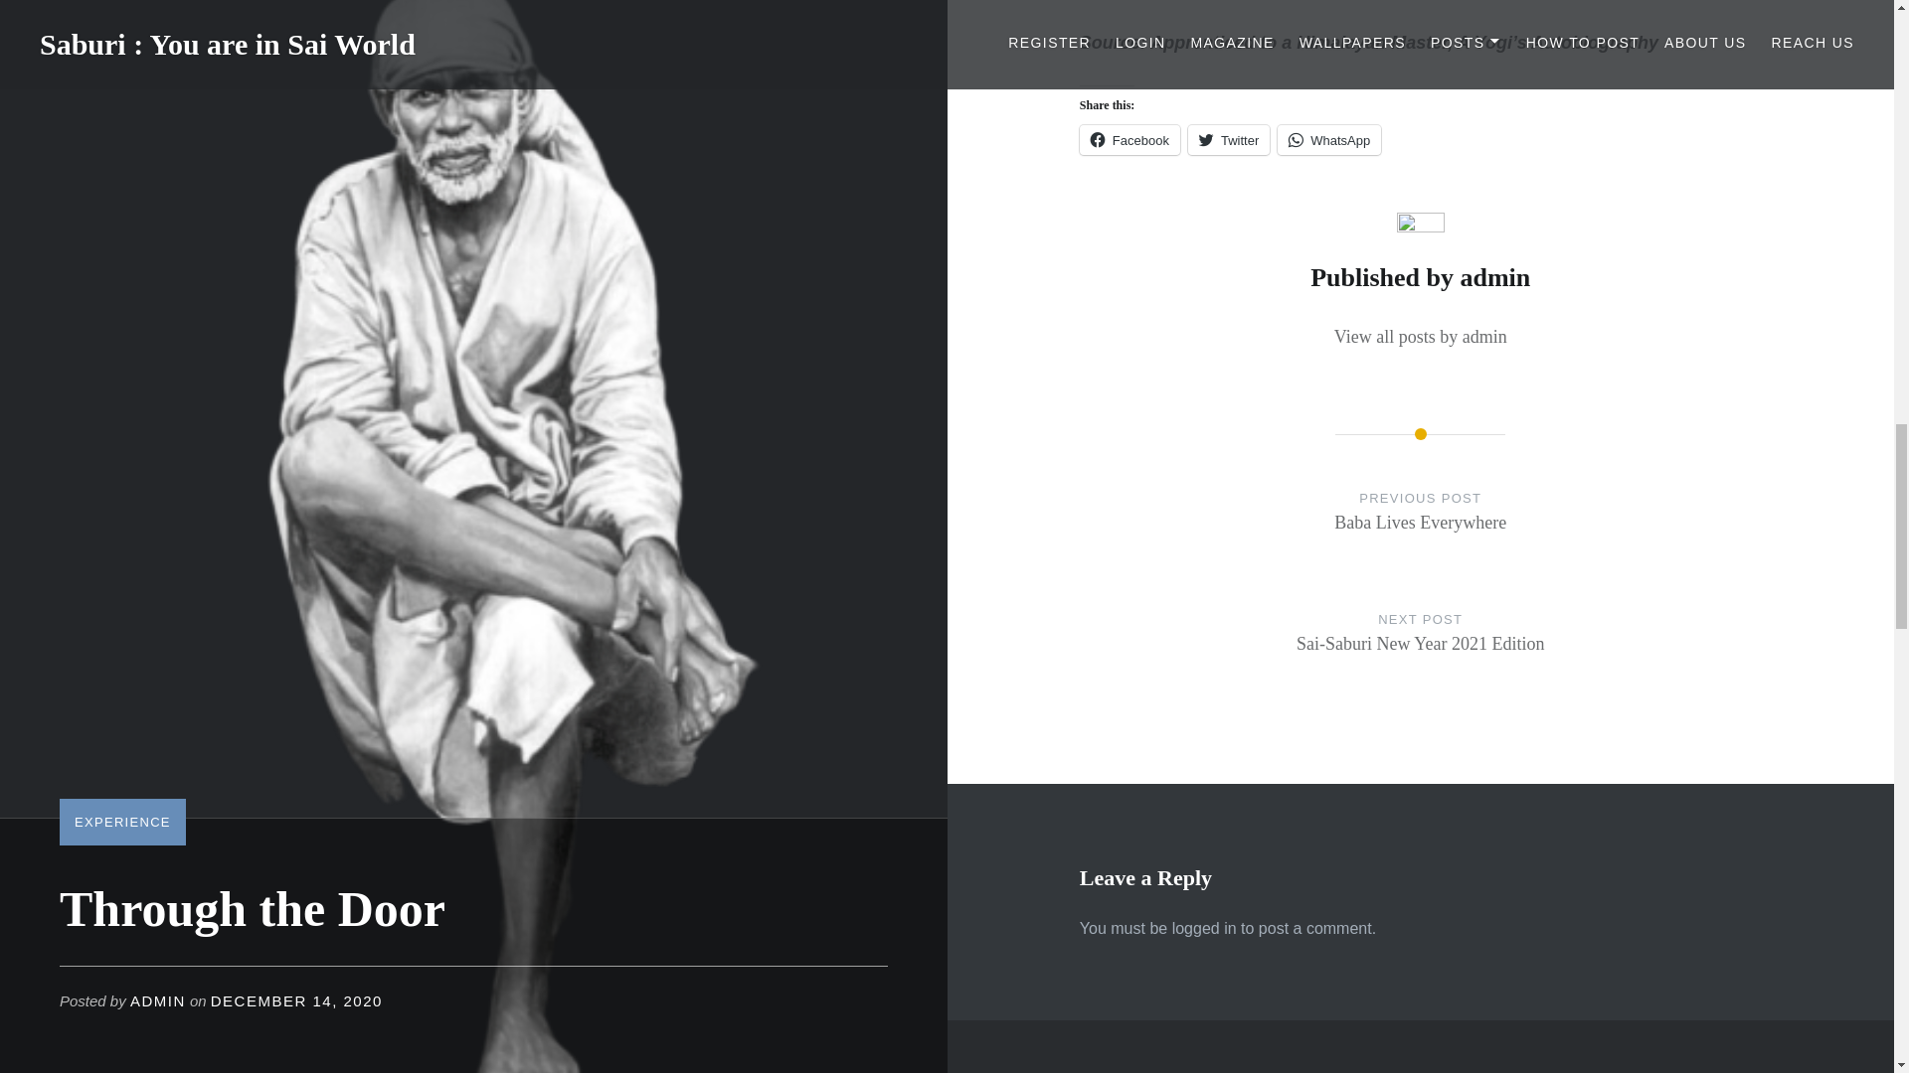 Image resolution: width=1909 pixels, height=1073 pixels. What do you see at coordinates (1228, 139) in the screenshot?
I see `Facebook` at bounding box center [1228, 139].